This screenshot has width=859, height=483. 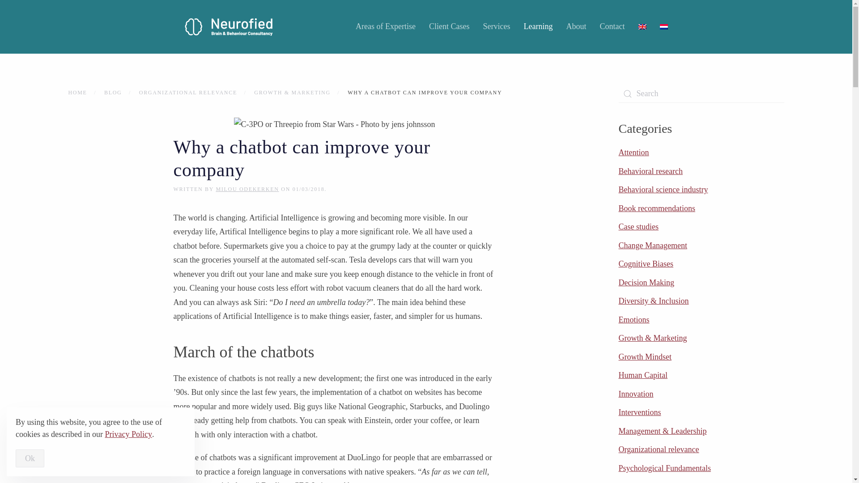 I want to click on MILOU ODEKERKEN, so click(x=247, y=189).